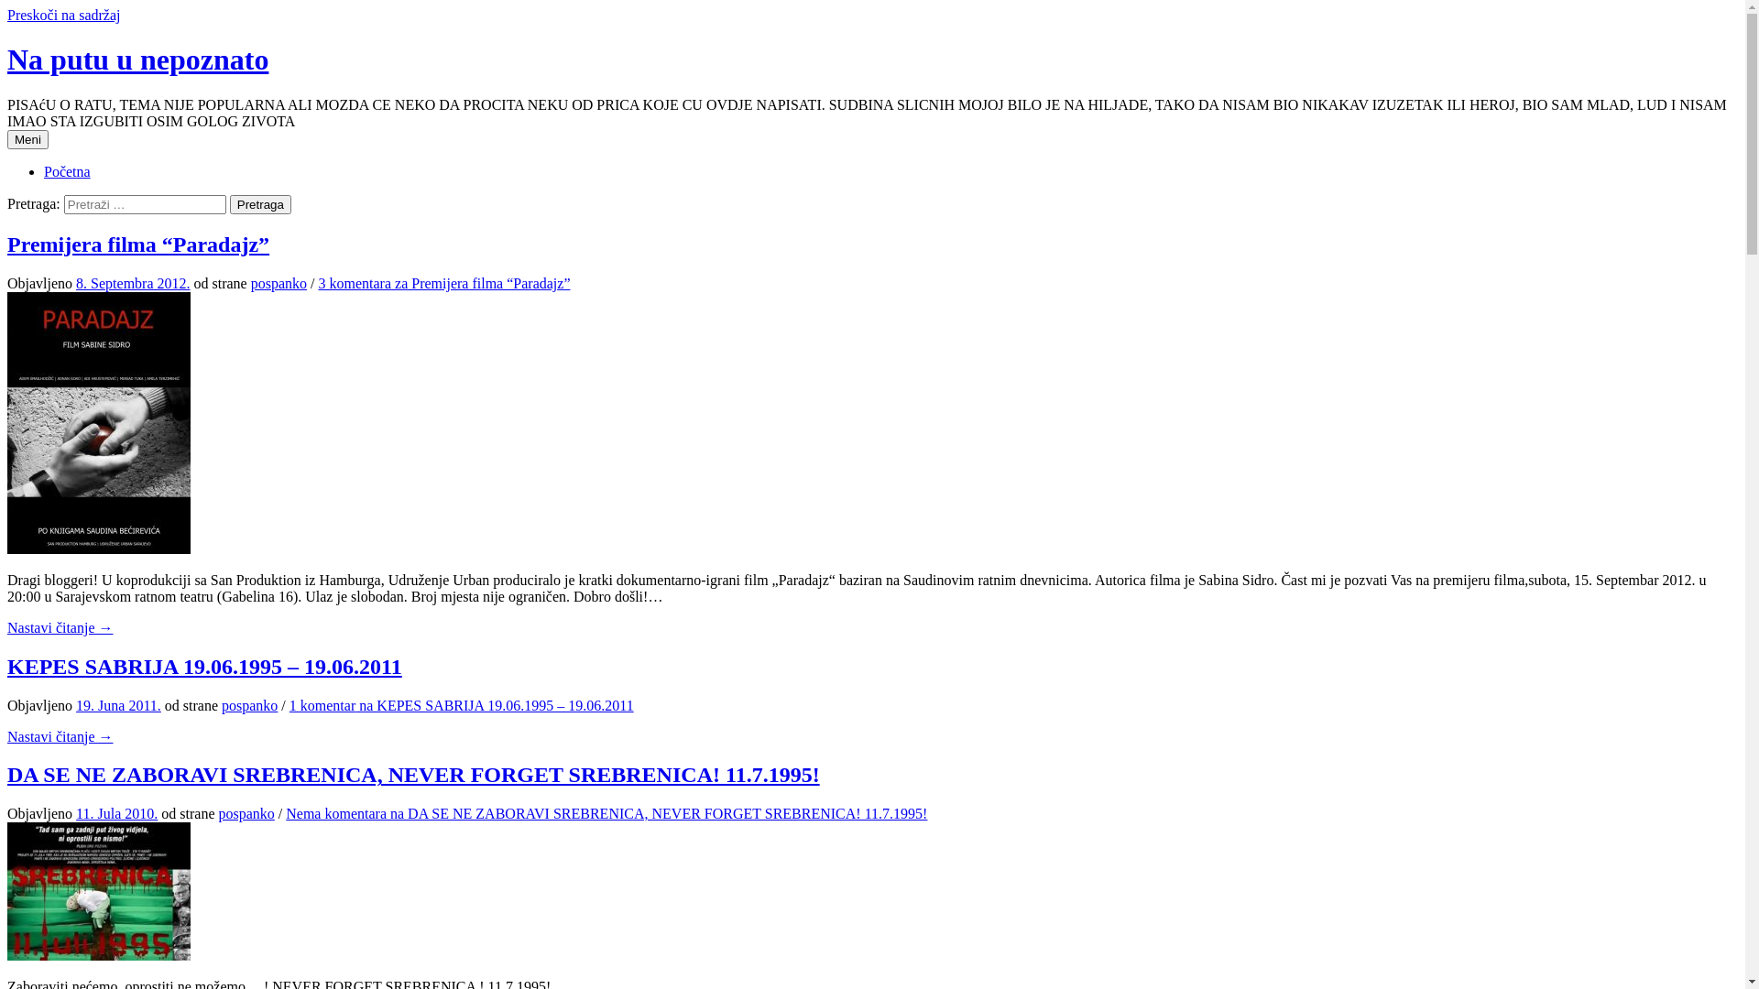 This screenshot has height=989, width=1759. I want to click on 19. Juna 2011., so click(119, 705).